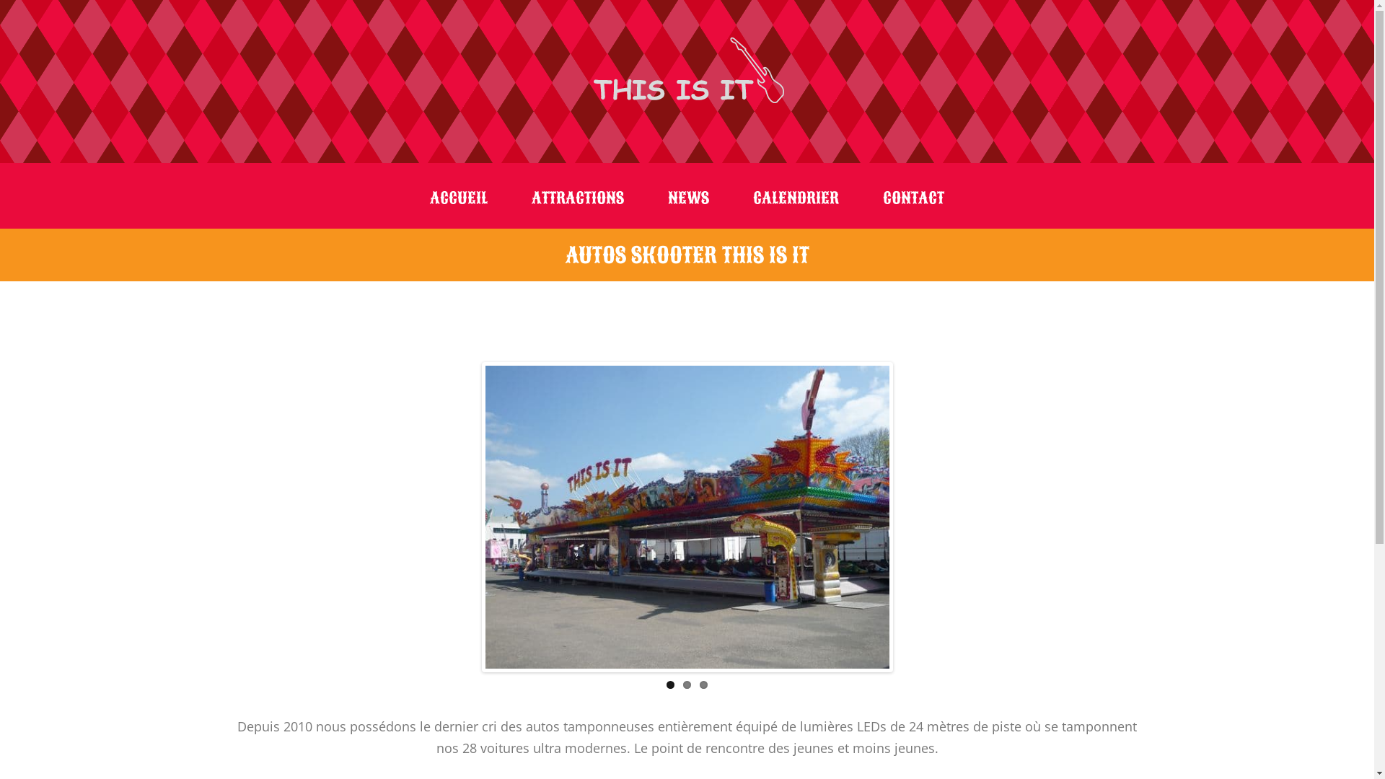 Image resolution: width=1385 pixels, height=779 pixels. Describe the element at coordinates (796, 198) in the screenshot. I see `CALENDRIER` at that location.